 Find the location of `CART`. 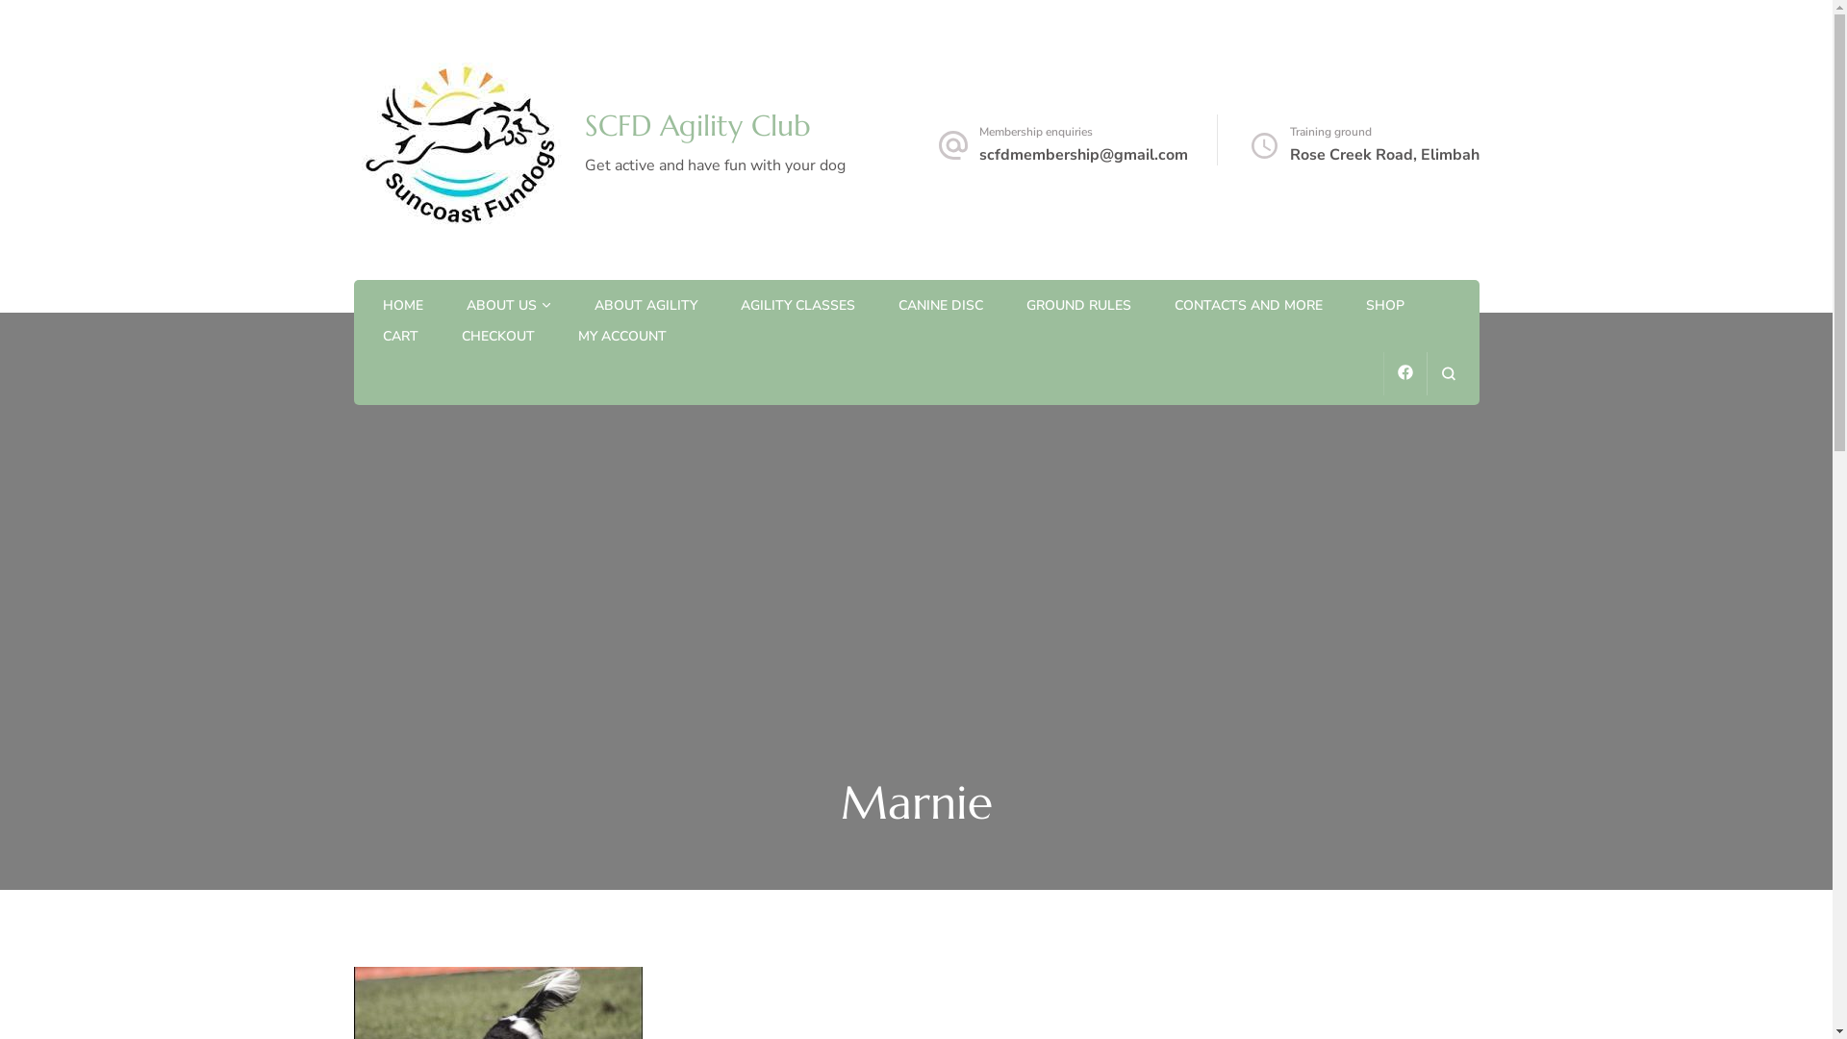

CART is located at coordinates (400, 338).